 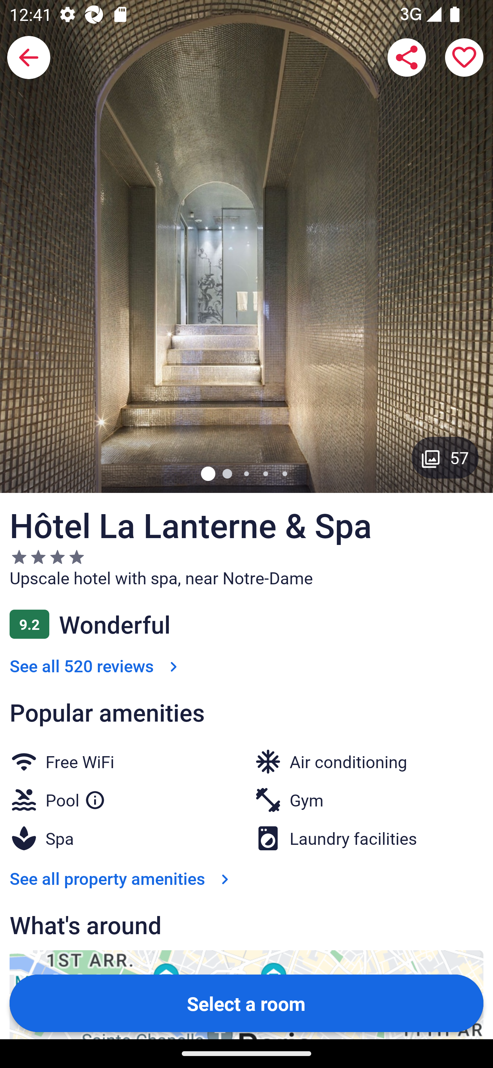 What do you see at coordinates (246, 1003) in the screenshot?
I see `Select a room Button Select a room` at bounding box center [246, 1003].